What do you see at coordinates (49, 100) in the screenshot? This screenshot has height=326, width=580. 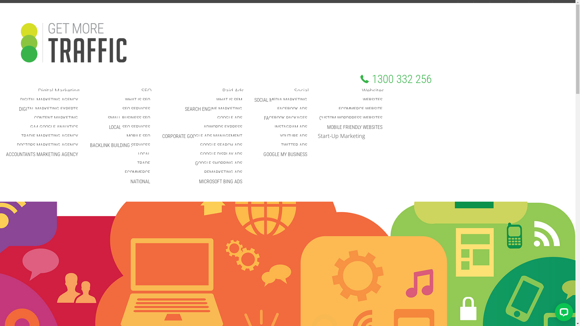 I see `DIGITAL MARKETING AGENCY` at bounding box center [49, 100].